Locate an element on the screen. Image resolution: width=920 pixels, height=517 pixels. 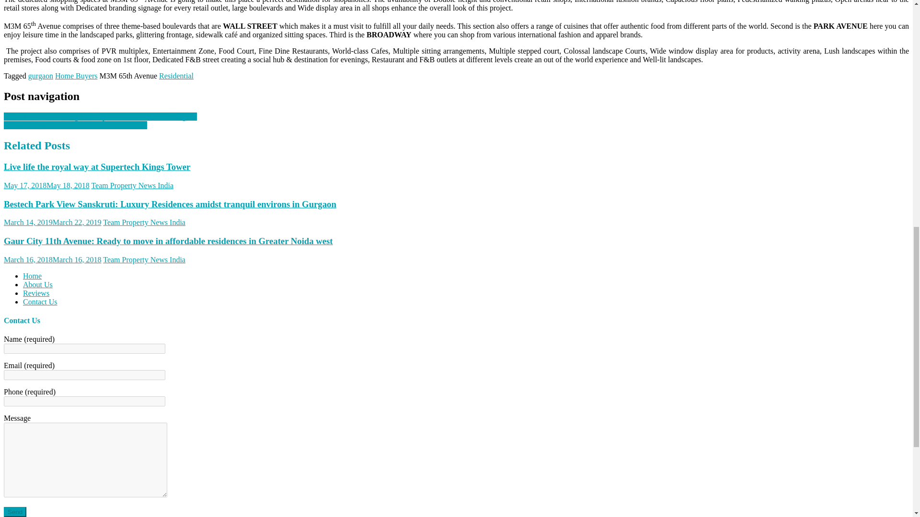
Residential is located at coordinates (176, 76).